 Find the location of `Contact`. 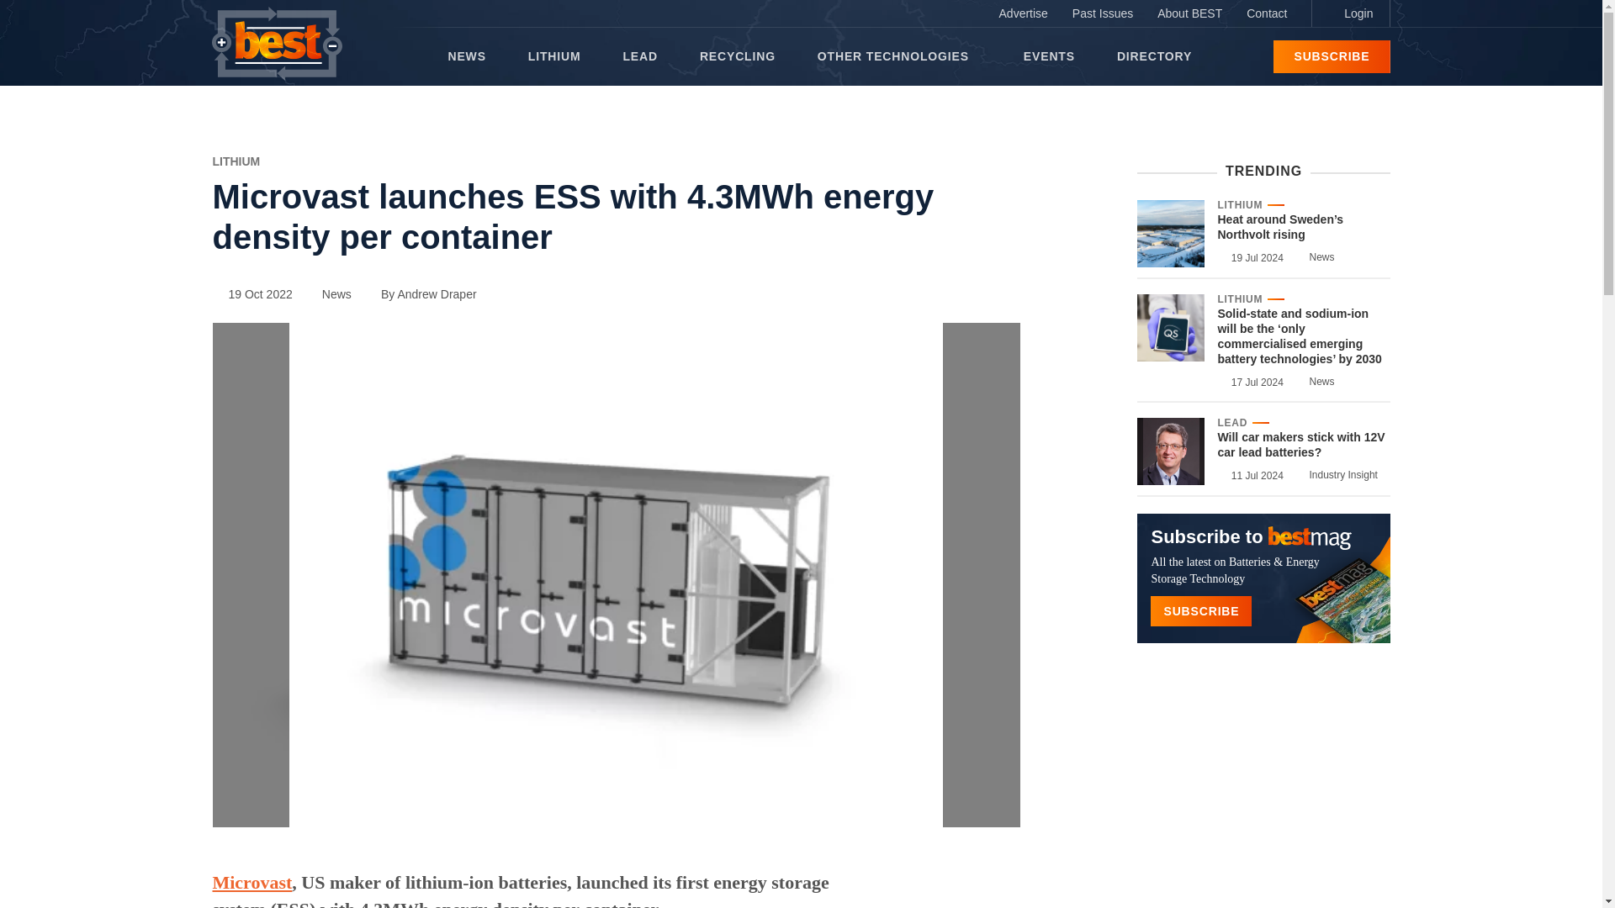

Contact is located at coordinates (1267, 13).